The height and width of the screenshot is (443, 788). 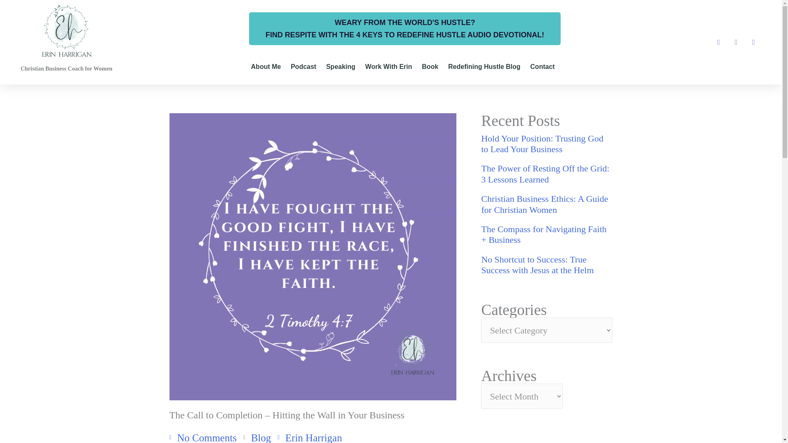 What do you see at coordinates (261, 438) in the screenshot?
I see `Blog` at bounding box center [261, 438].